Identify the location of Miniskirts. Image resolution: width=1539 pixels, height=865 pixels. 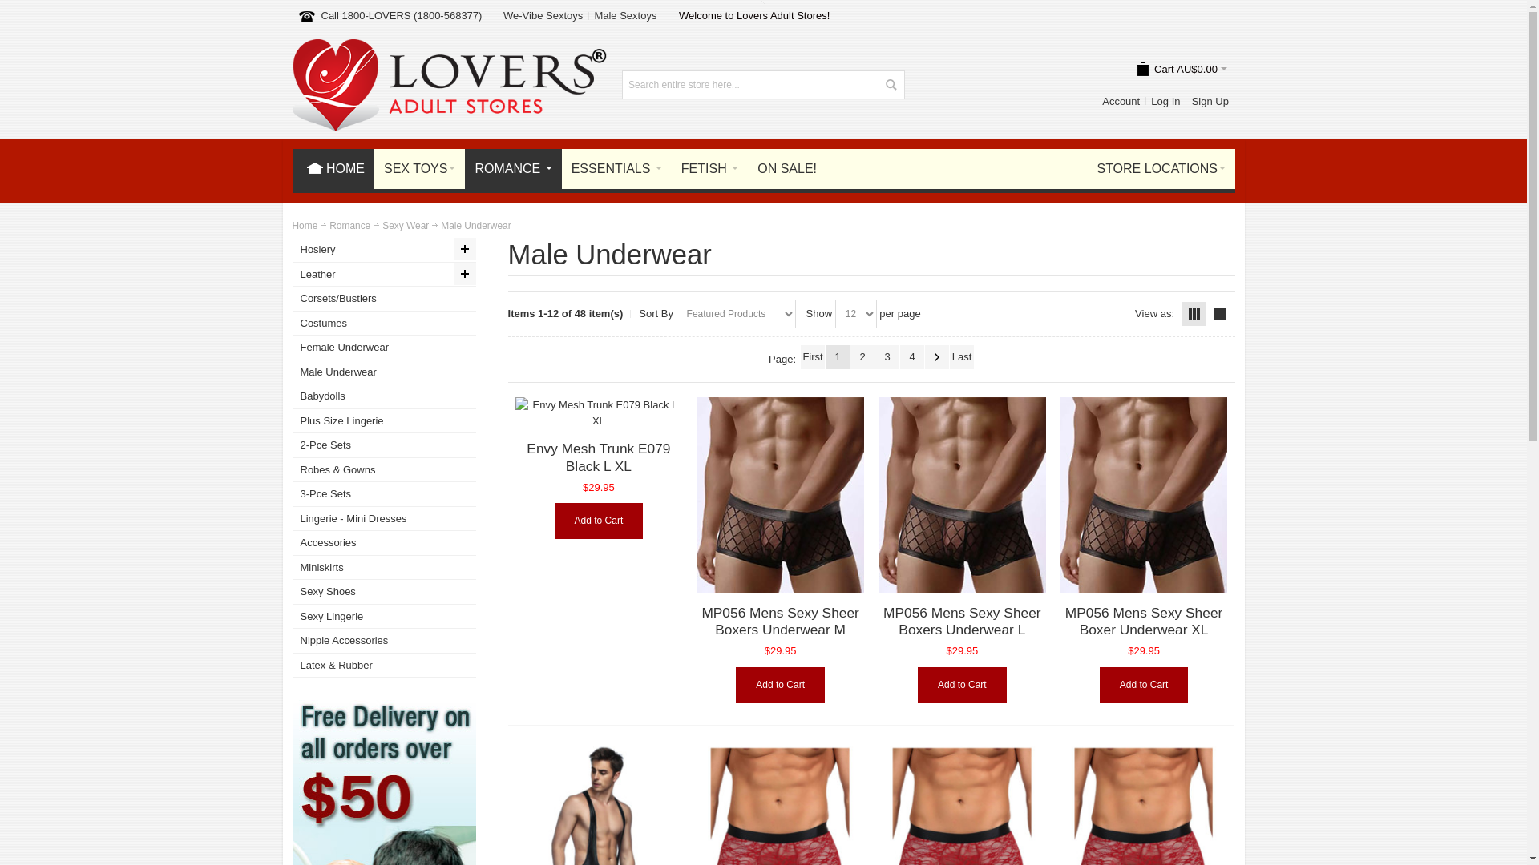
(384, 569).